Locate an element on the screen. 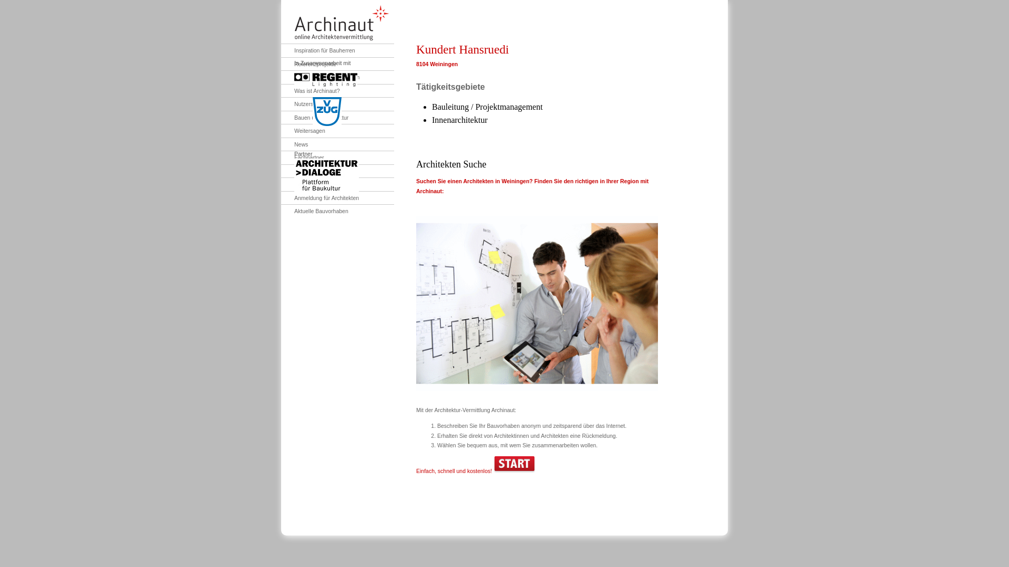 This screenshot has width=1009, height=567. Fachpartner is located at coordinates (303, 157).